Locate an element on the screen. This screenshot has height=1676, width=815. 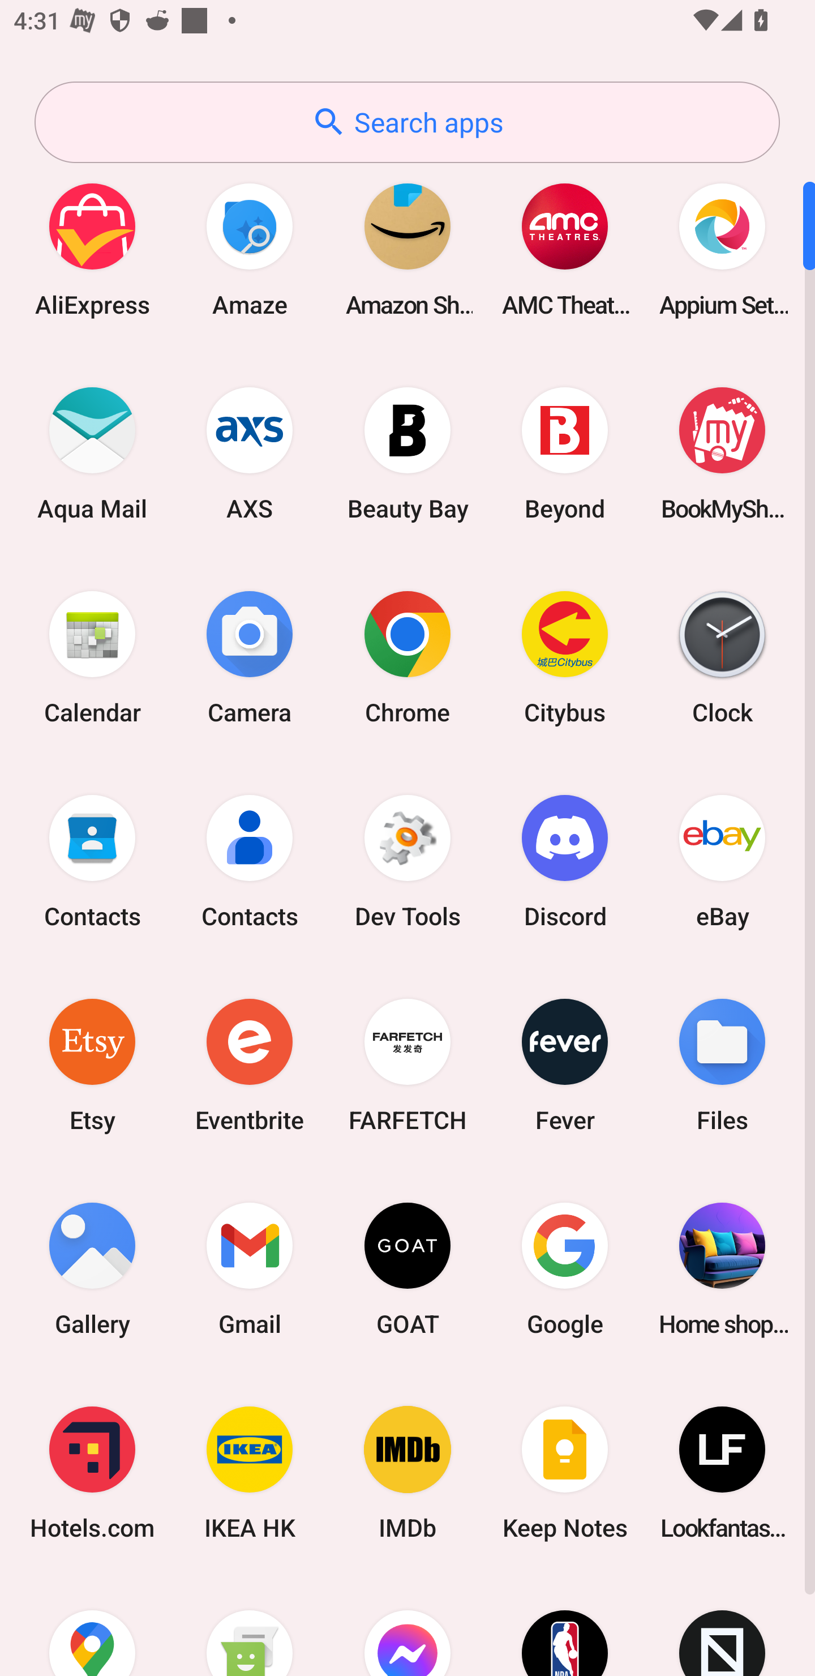
FARFETCH is located at coordinates (407, 1064).